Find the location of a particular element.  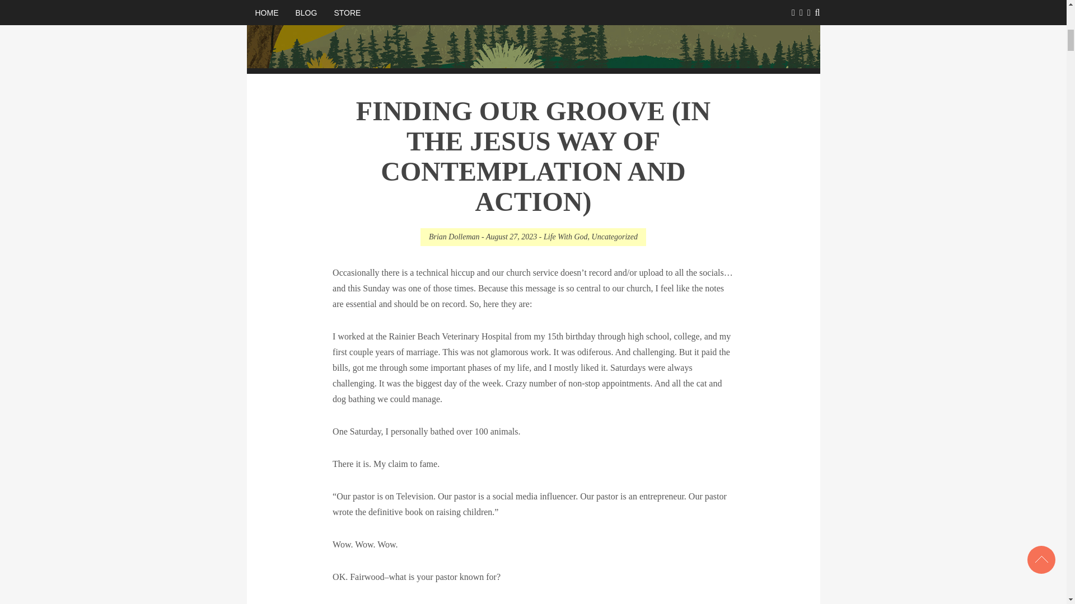

Life With God is located at coordinates (565, 236).